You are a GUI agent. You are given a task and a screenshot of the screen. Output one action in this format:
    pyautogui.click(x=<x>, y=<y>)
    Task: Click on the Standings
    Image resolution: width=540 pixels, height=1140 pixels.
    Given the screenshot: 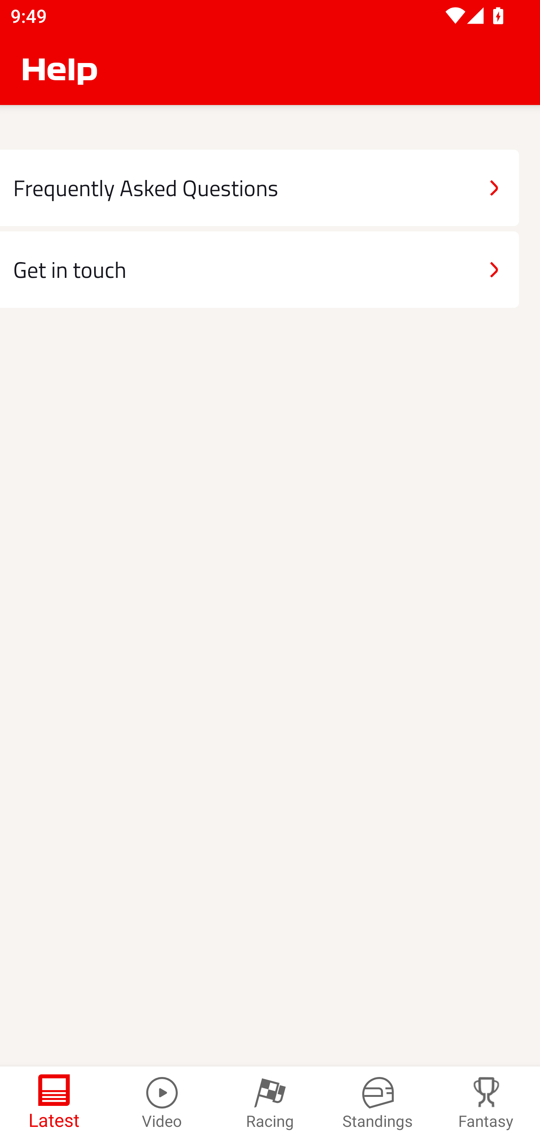 What is the action you would take?
    pyautogui.click(x=378, y=1103)
    